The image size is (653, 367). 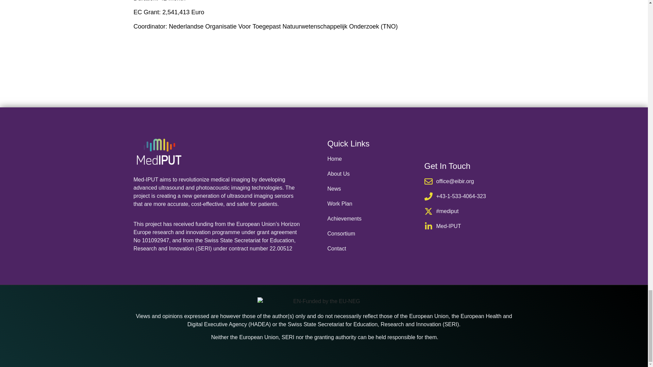 What do you see at coordinates (469, 226) in the screenshot?
I see `Med-IPUT` at bounding box center [469, 226].